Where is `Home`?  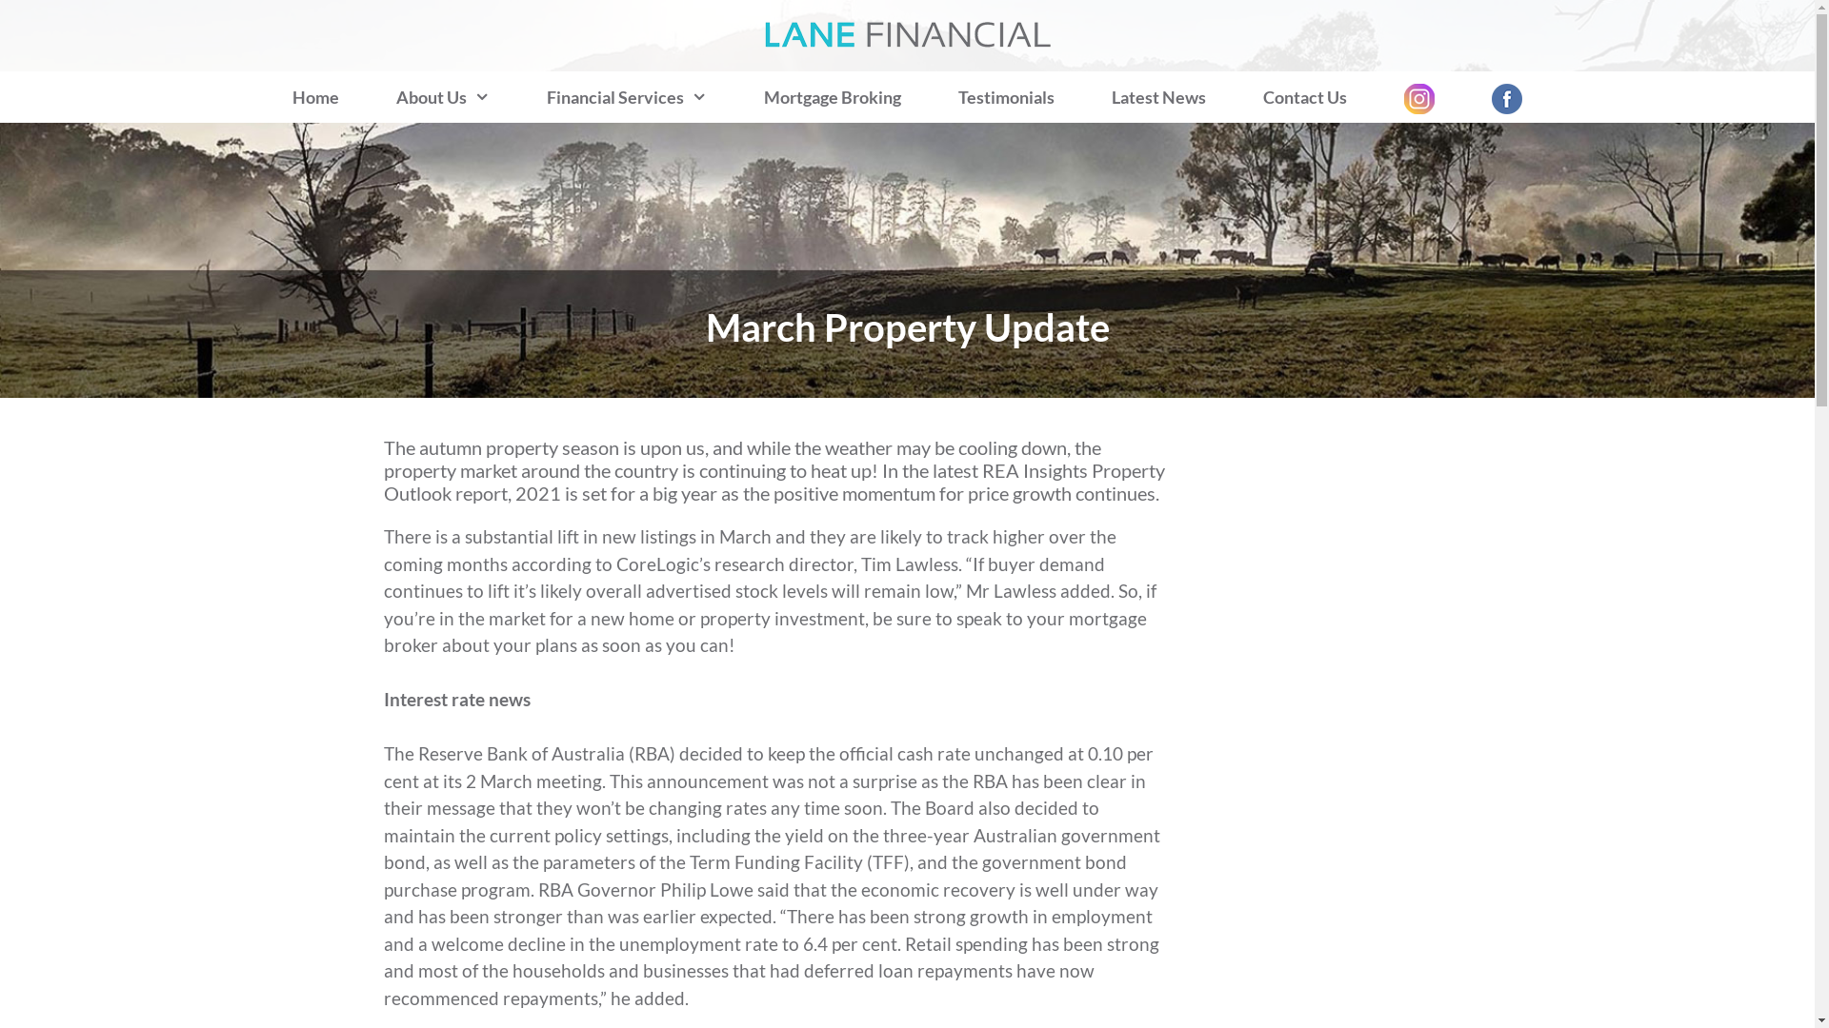
Home is located at coordinates (316, 97).